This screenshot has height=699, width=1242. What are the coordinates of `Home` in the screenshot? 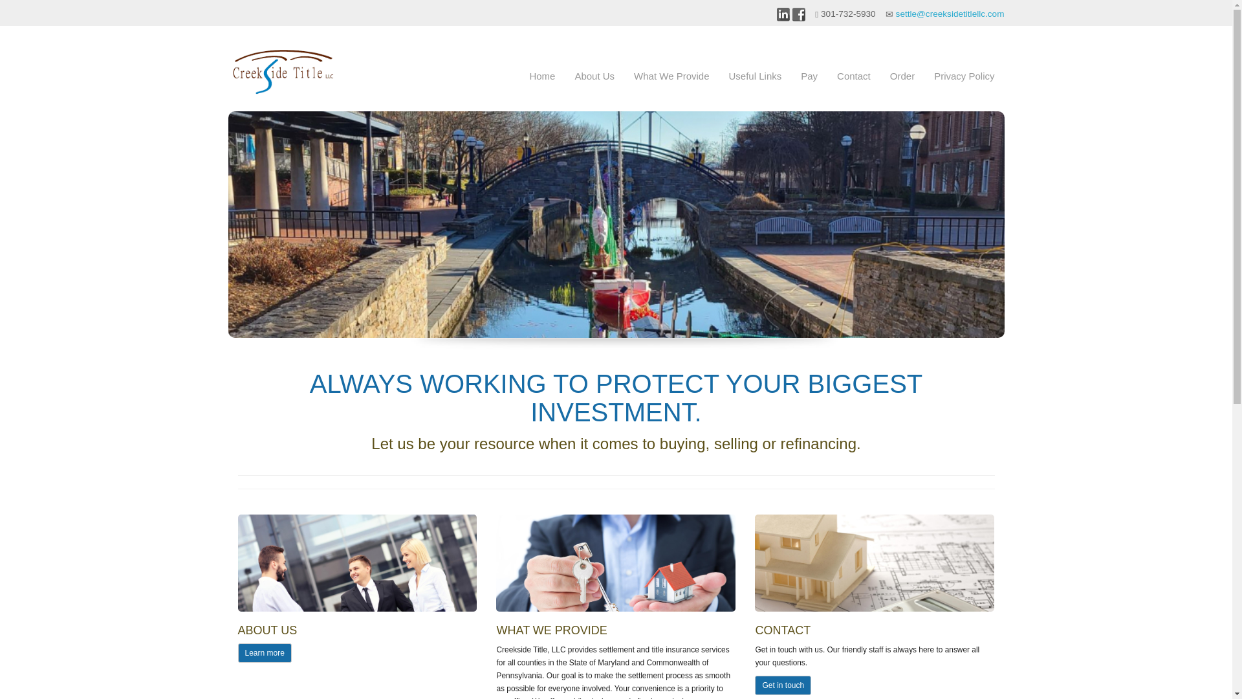 It's located at (542, 76).